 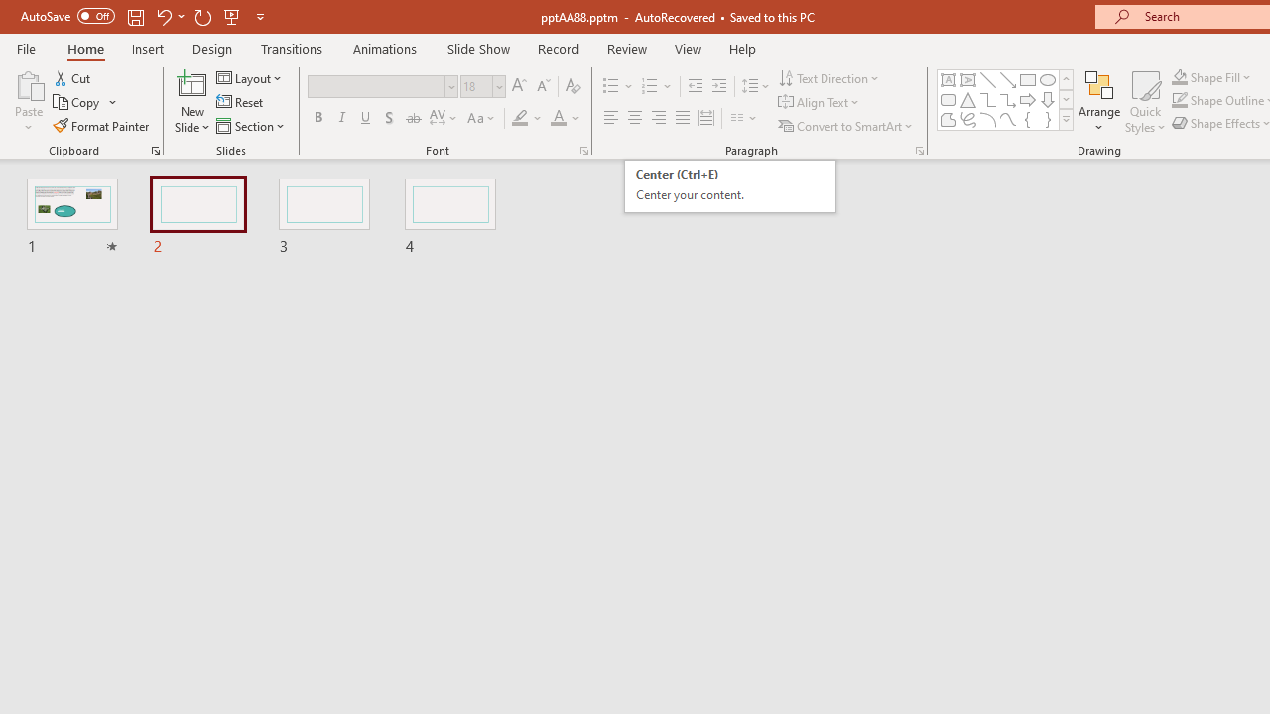 I want to click on Text Box, so click(x=1008, y=99).